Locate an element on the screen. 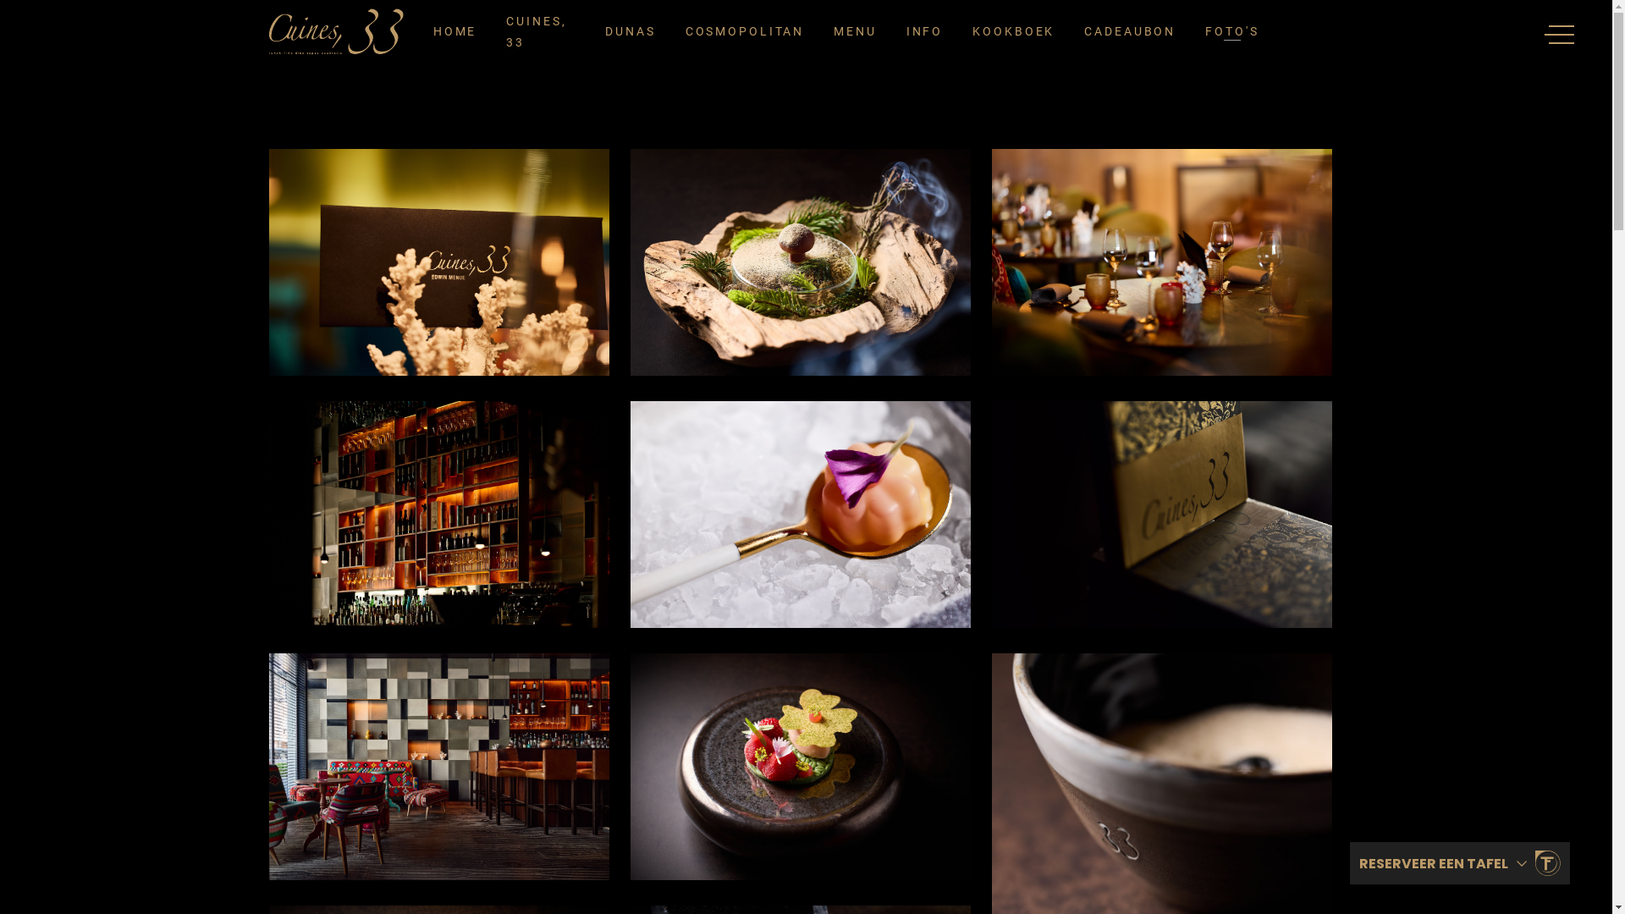  MENU is located at coordinates (855, 32).